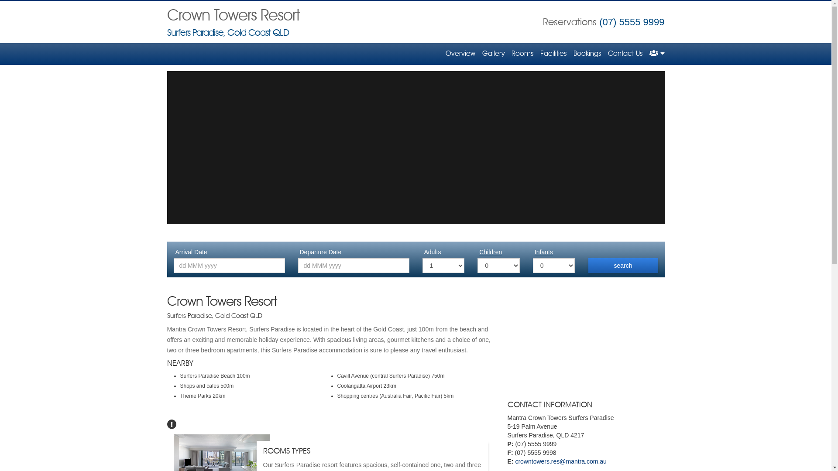 The image size is (838, 471). Describe the element at coordinates (623, 266) in the screenshot. I see `search` at that location.